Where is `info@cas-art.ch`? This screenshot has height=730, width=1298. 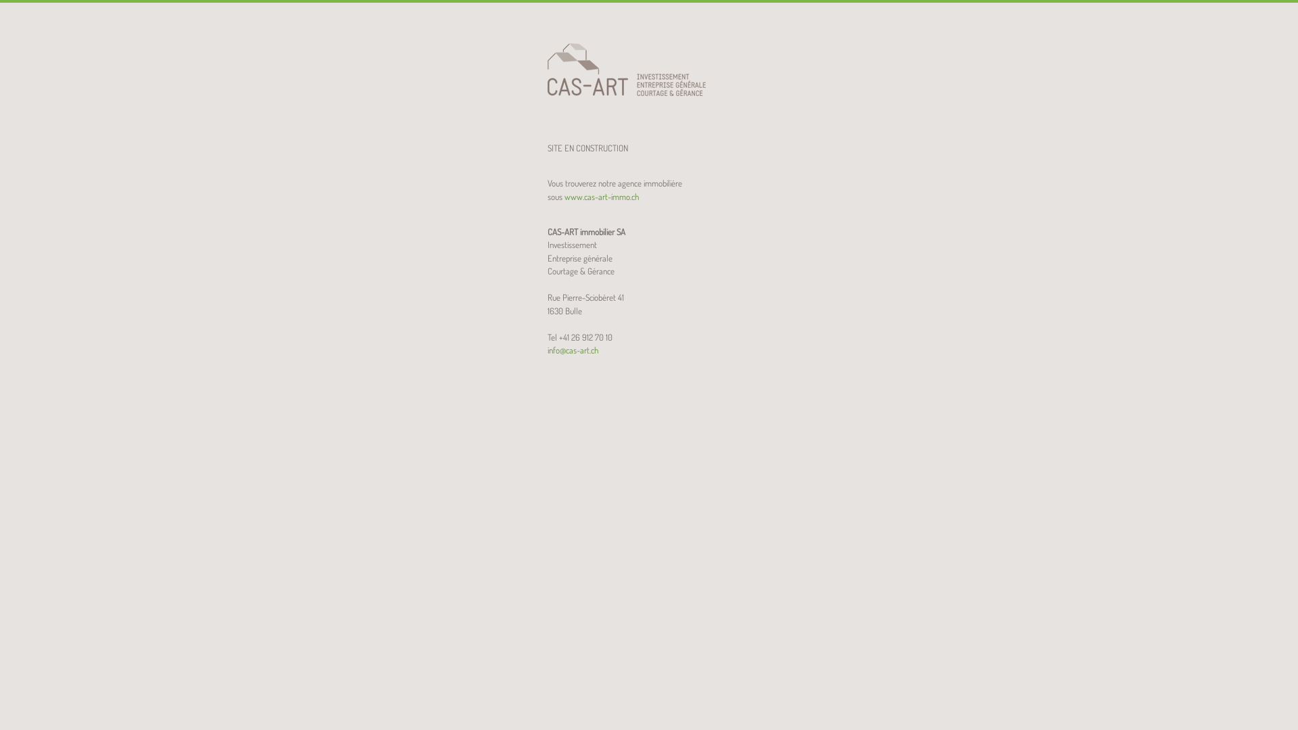
info@cas-art.ch is located at coordinates (573, 350).